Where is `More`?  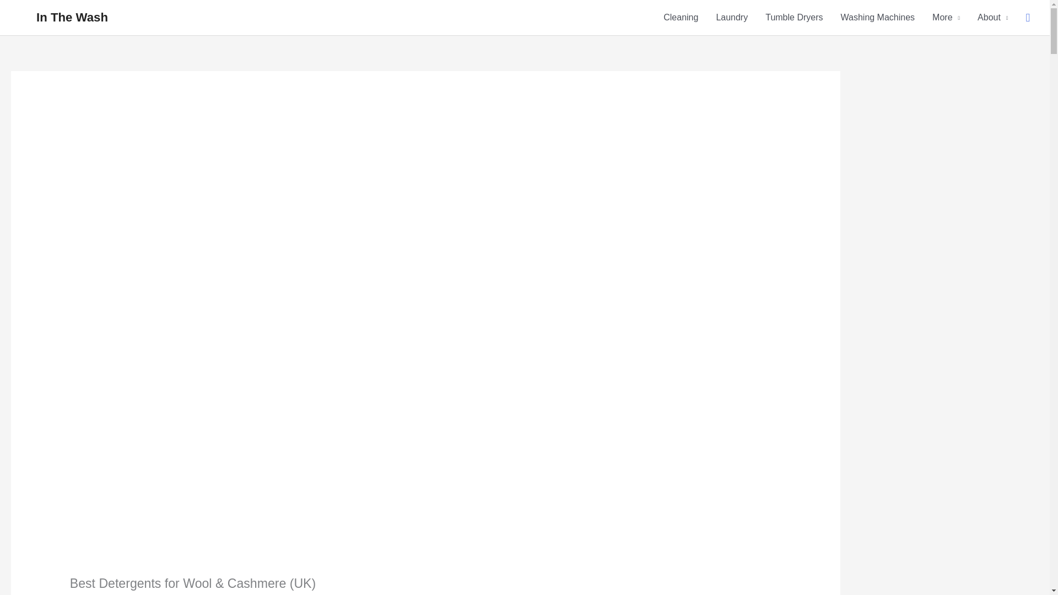
More is located at coordinates (946, 18).